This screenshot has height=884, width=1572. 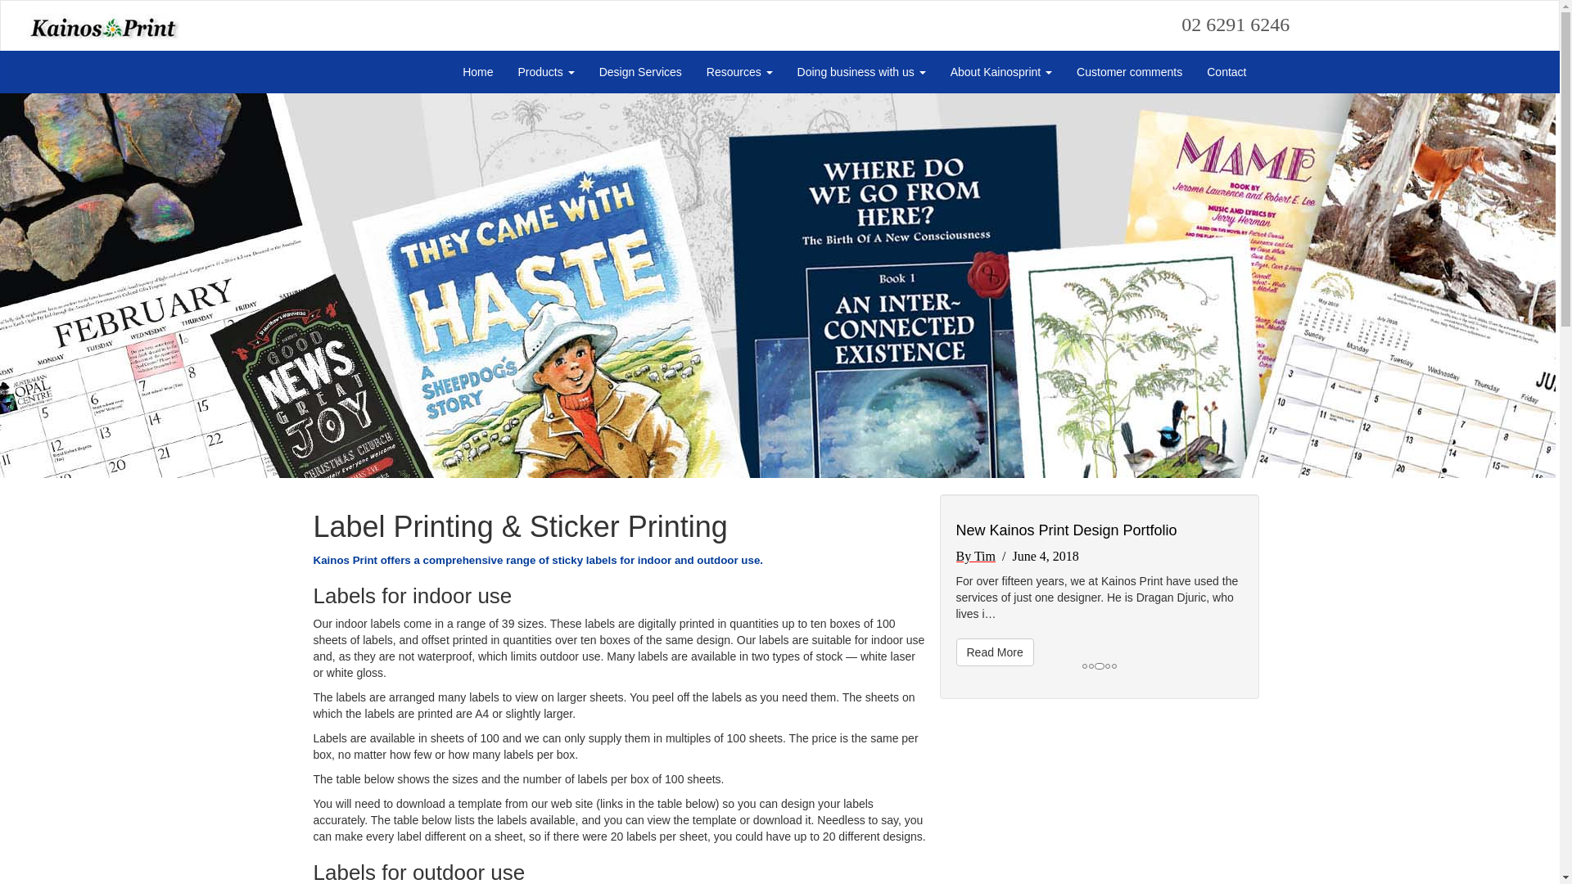 What do you see at coordinates (740, 72) in the screenshot?
I see `Resources` at bounding box center [740, 72].